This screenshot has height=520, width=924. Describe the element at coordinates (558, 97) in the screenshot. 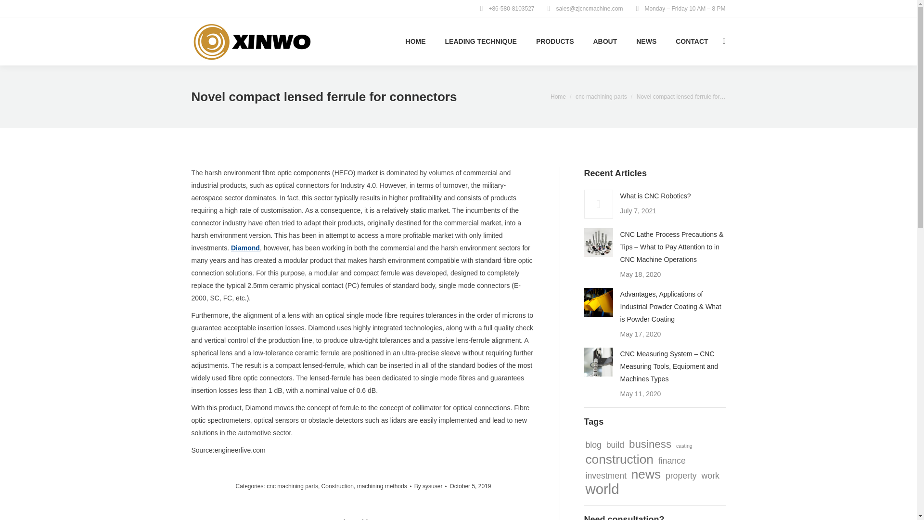

I see `Home` at that location.